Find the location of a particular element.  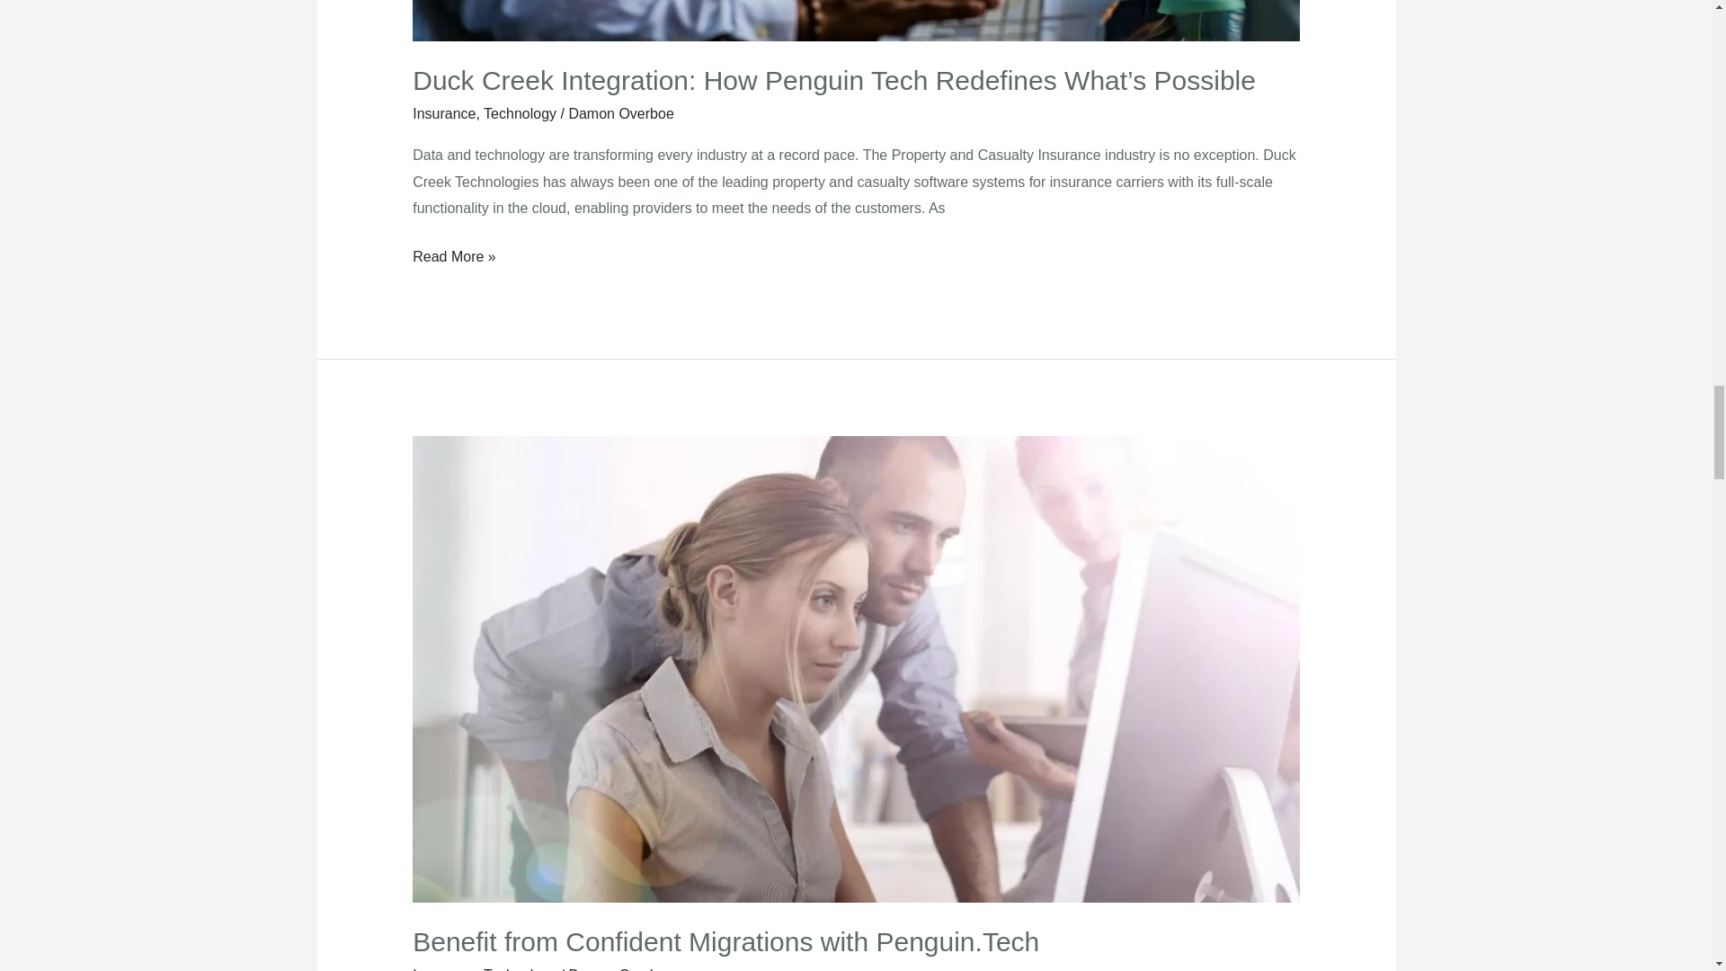

View all posts by Damon Overboe is located at coordinates (620, 113).